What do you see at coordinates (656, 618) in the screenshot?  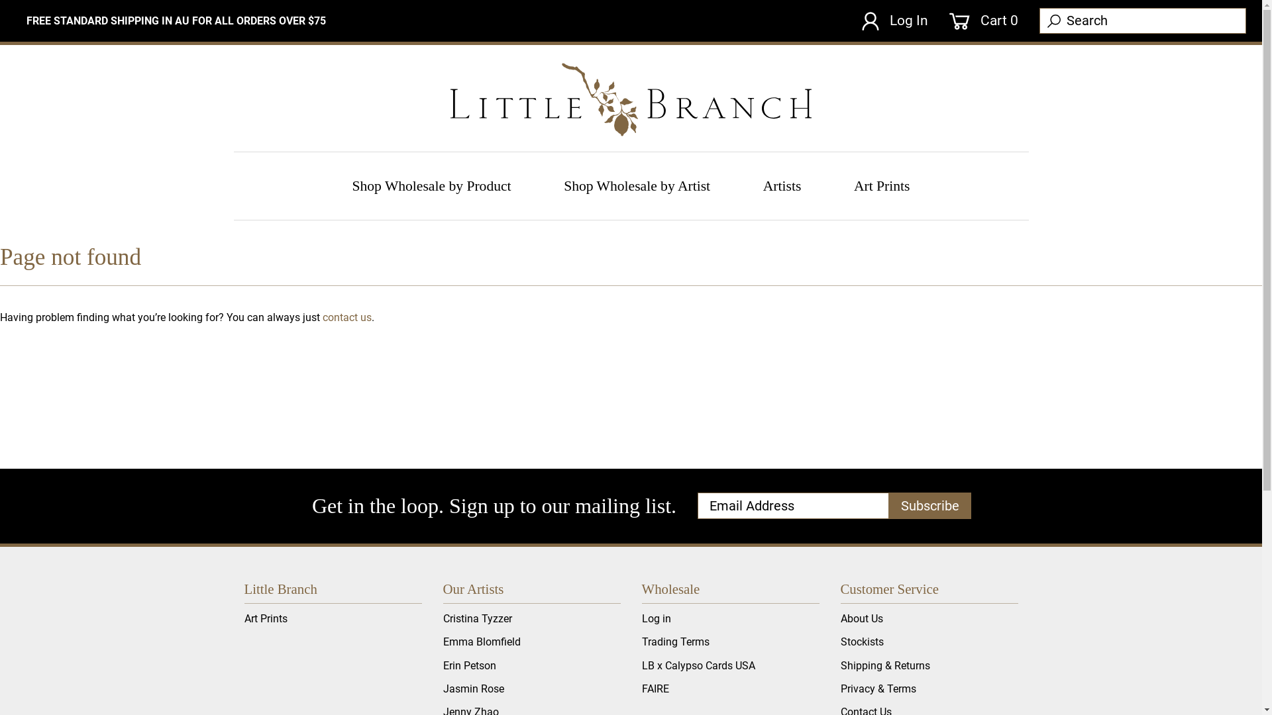 I see `Log in` at bounding box center [656, 618].